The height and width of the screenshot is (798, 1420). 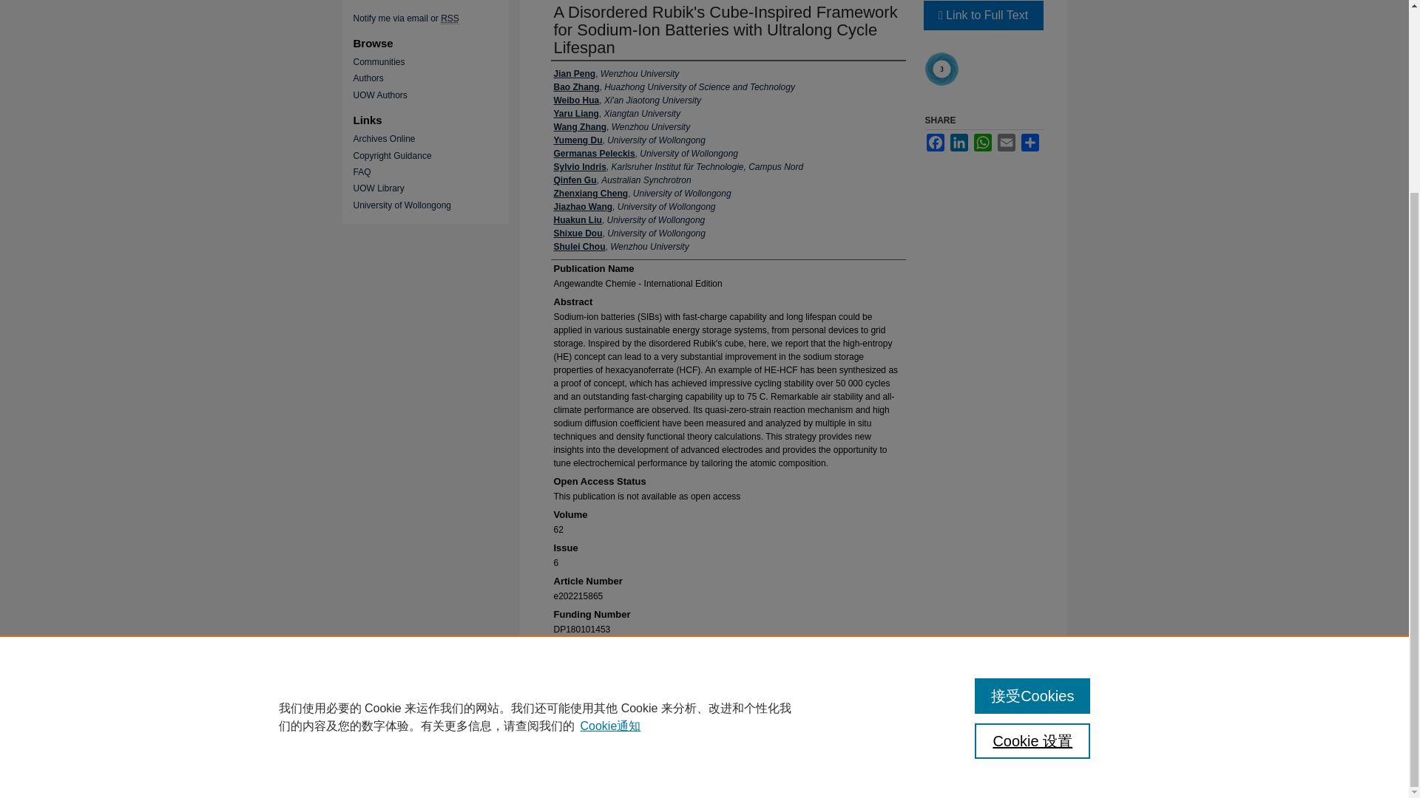 What do you see at coordinates (982, 143) in the screenshot?
I see `WhatsApp` at bounding box center [982, 143].